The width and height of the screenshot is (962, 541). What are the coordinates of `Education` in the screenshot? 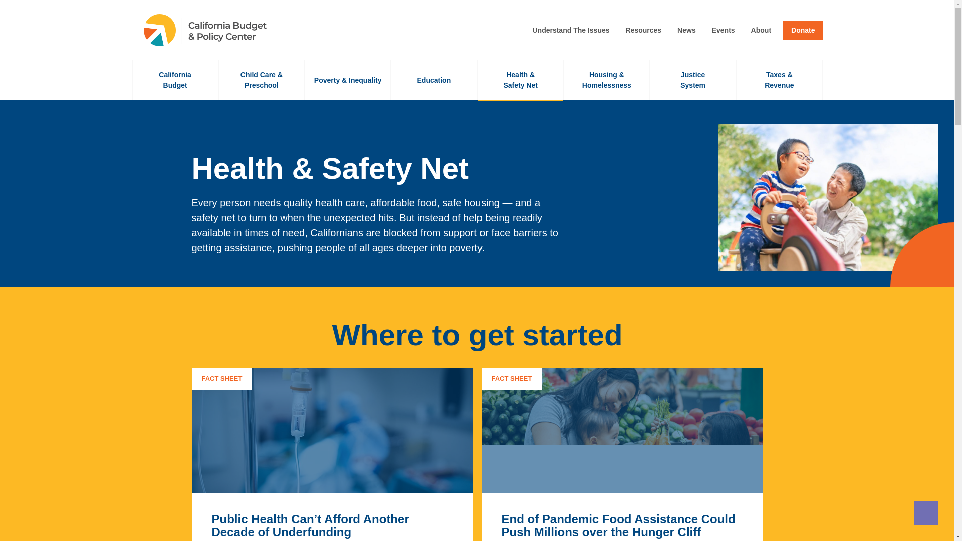 It's located at (571, 30).